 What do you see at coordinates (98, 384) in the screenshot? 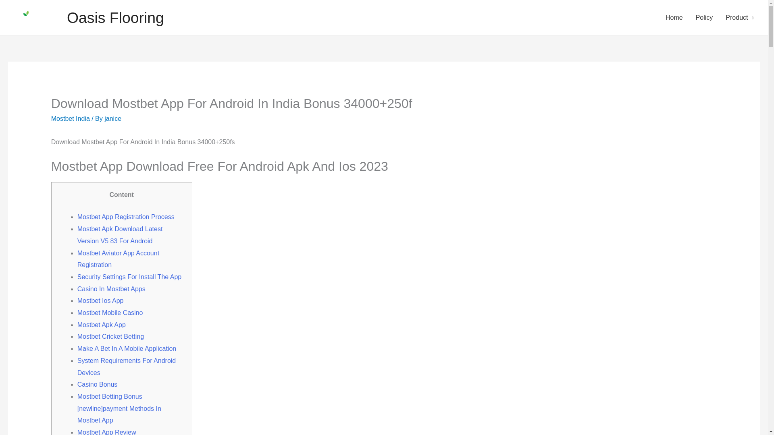
I see `Casino Bonus` at bounding box center [98, 384].